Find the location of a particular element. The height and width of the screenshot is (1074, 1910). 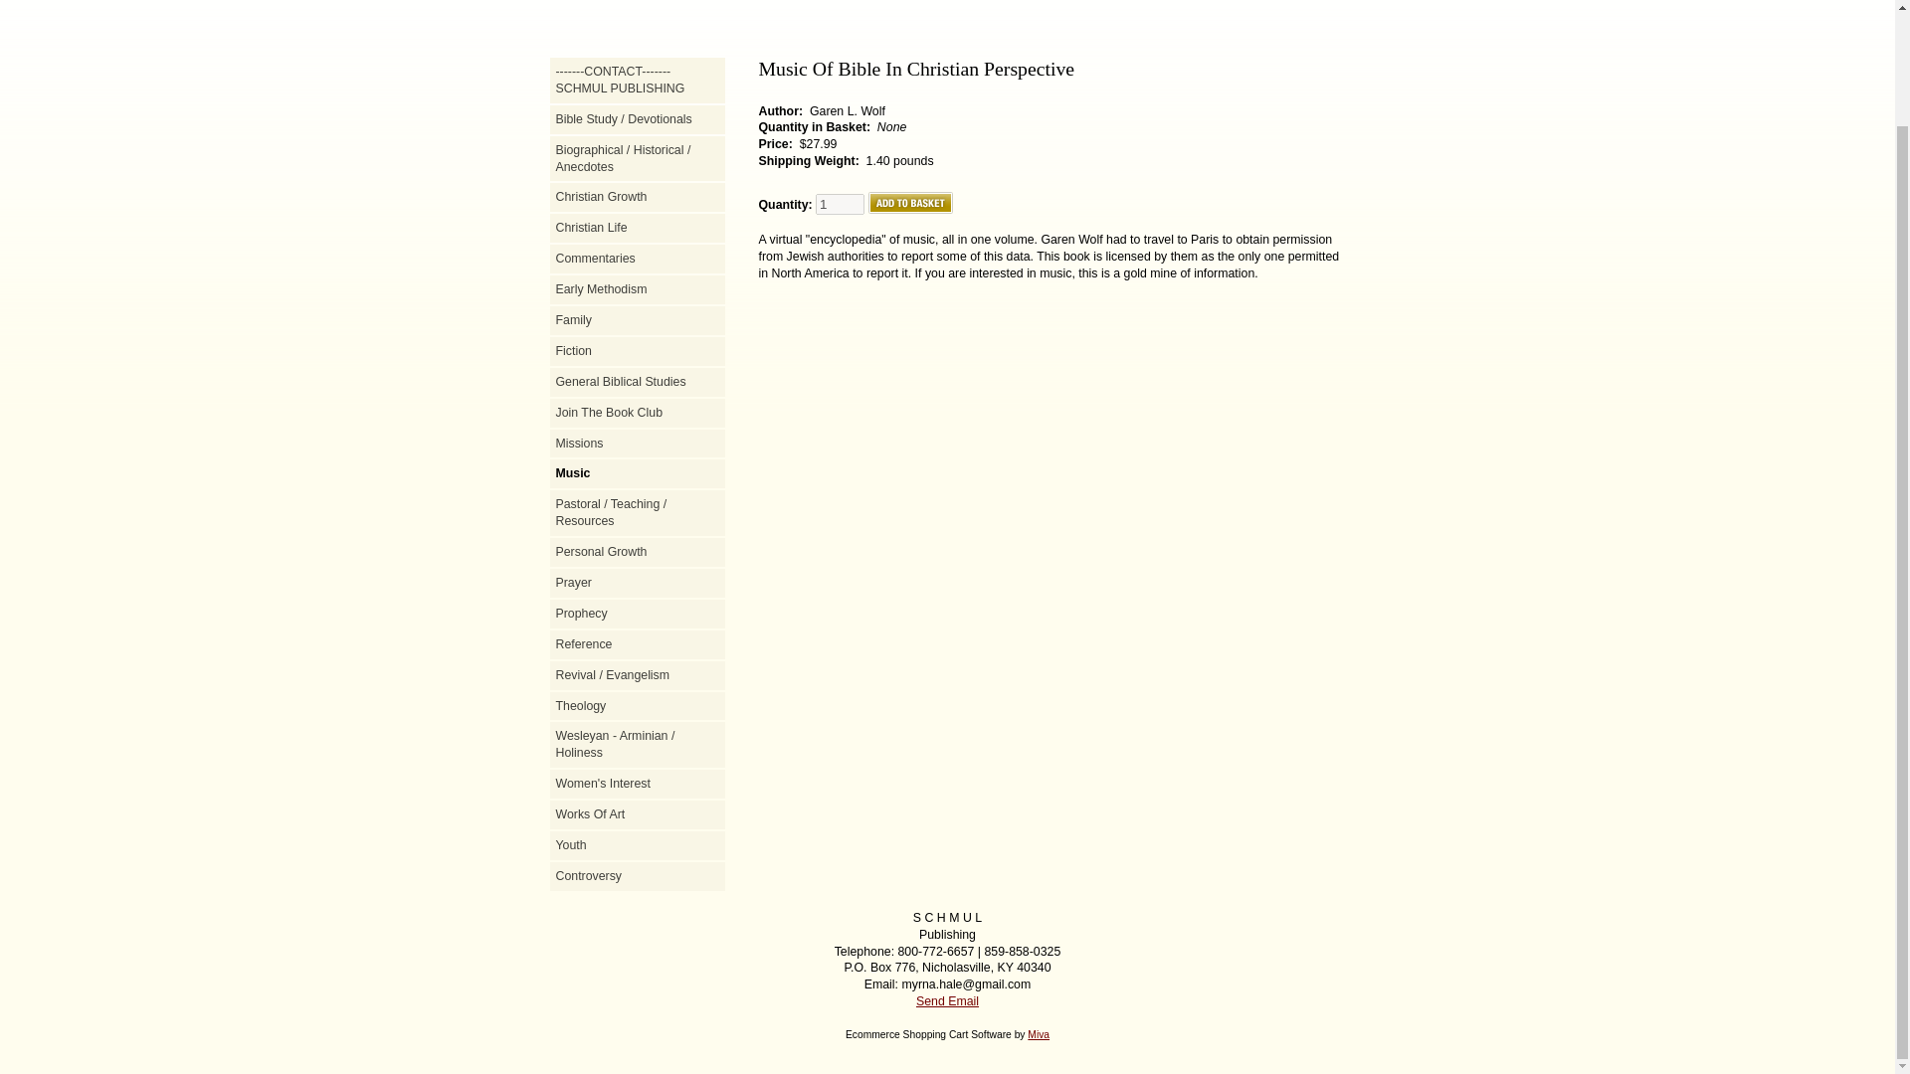

Send Email is located at coordinates (947, 1001).